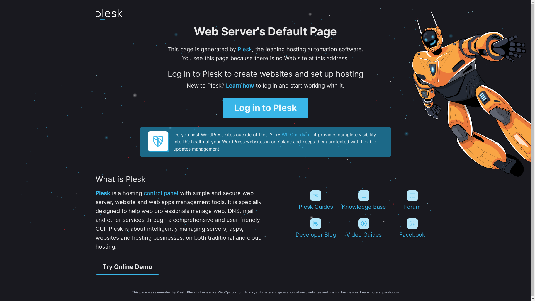 The height and width of the screenshot is (301, 535). Describe the element at coordinates (127, 267) in the screenshot. I see `Try Online Demo` at that location.